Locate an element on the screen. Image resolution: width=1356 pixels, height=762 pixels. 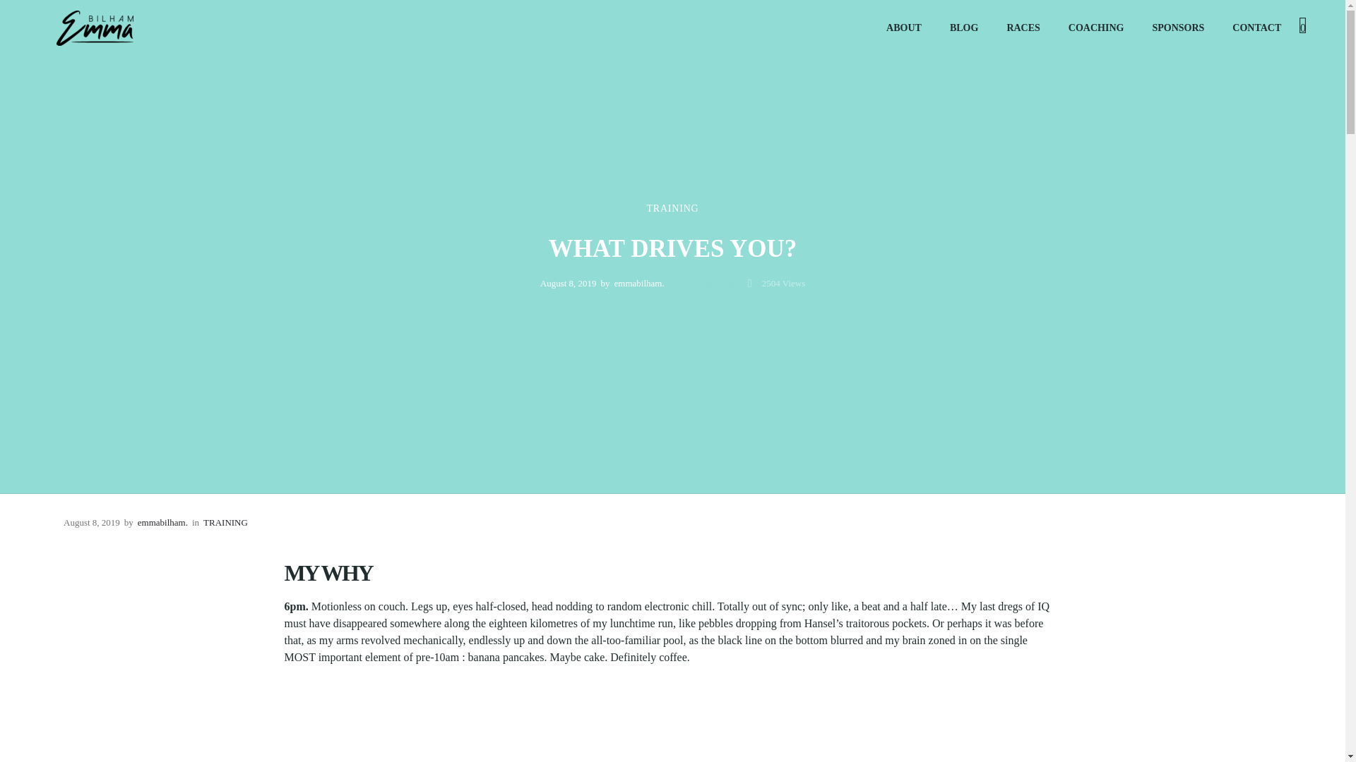
TRAINING is located at coordinates (672, 208).